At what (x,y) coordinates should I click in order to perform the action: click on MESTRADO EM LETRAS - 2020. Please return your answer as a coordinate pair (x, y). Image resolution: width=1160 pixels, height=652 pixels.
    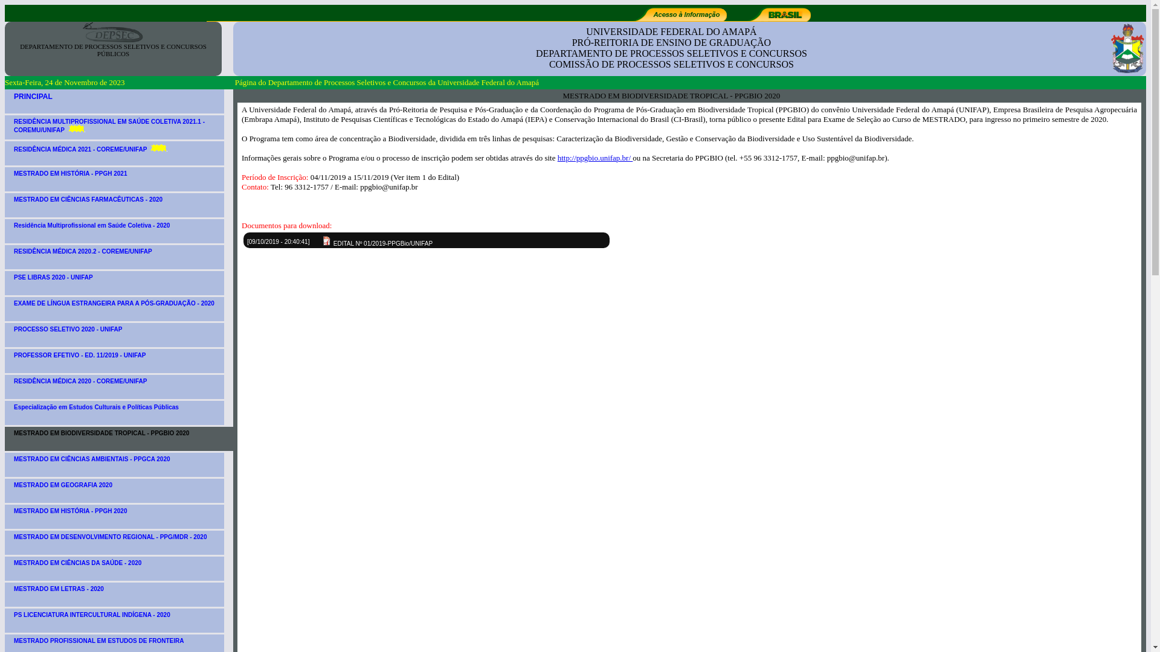
    Looking at the image, I should click on (115, 595).